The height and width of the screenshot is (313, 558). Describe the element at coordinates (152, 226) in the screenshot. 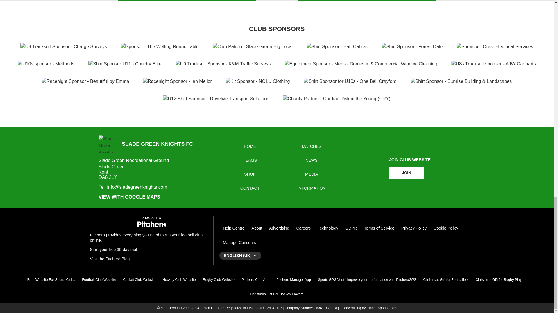

I see `Pitchero` at that location.